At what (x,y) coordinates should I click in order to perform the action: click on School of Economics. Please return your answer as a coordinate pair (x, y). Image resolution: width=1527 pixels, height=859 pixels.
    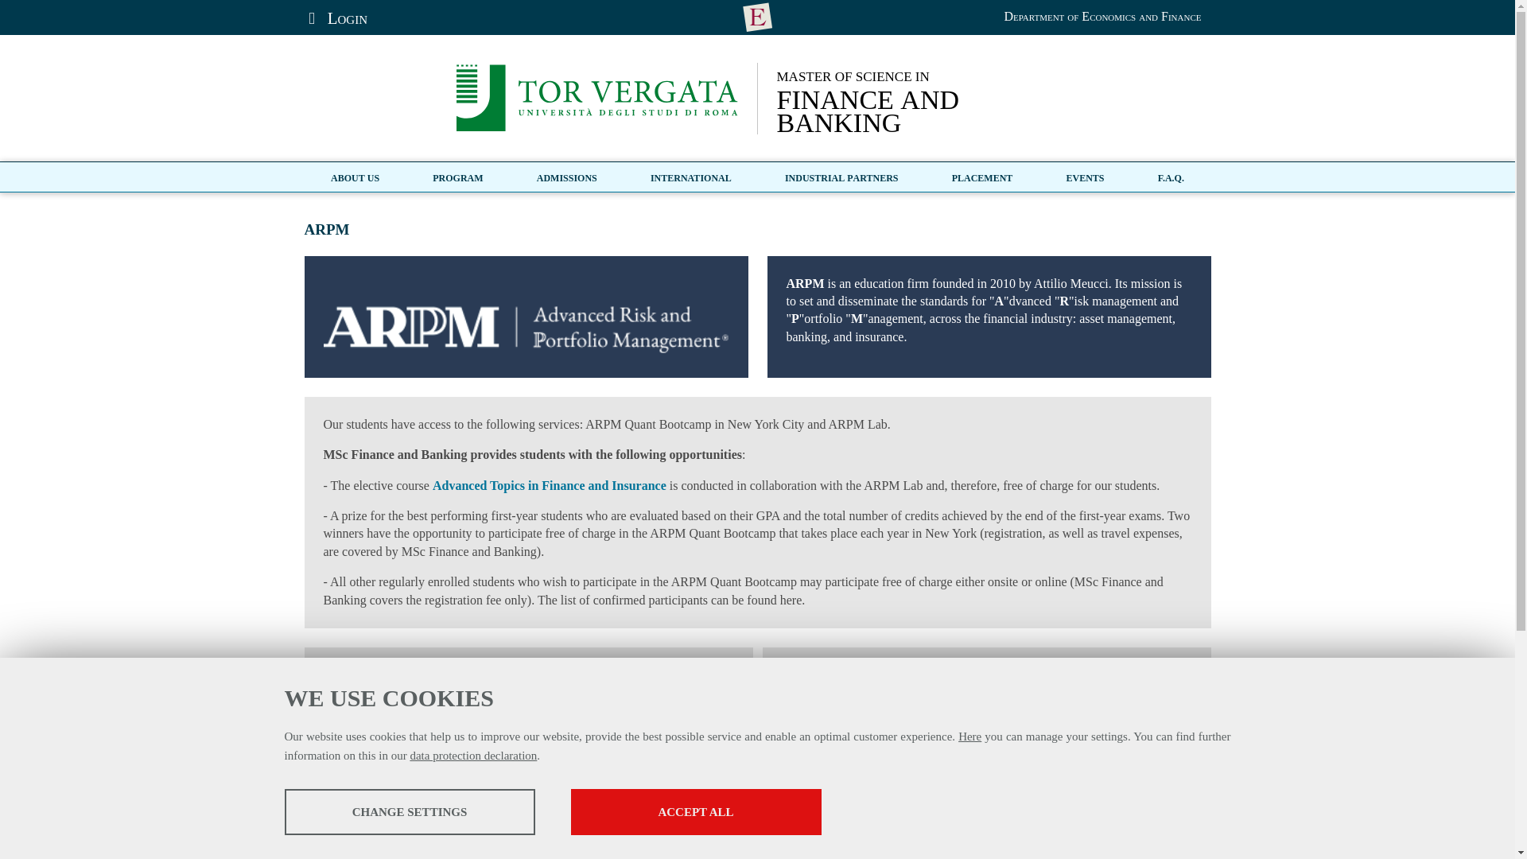
    Looking at the image, I should click on (1102, 16).